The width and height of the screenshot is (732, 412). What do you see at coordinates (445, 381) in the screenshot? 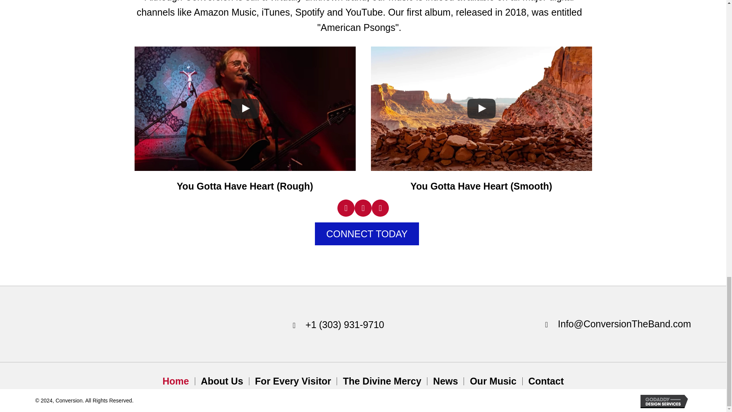
I see `News` at bounding box center [445, 381].